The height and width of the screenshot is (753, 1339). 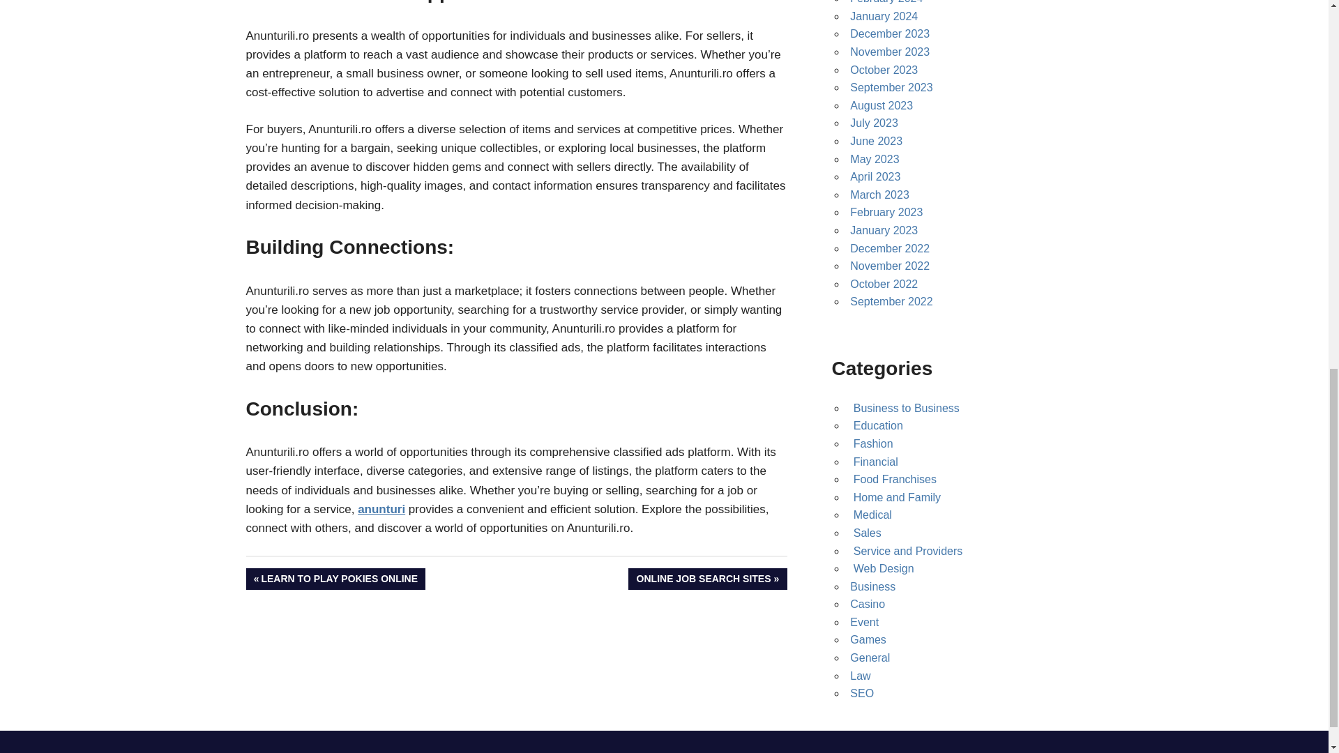 I want to click on June 2023, so click(x=876, y=141).